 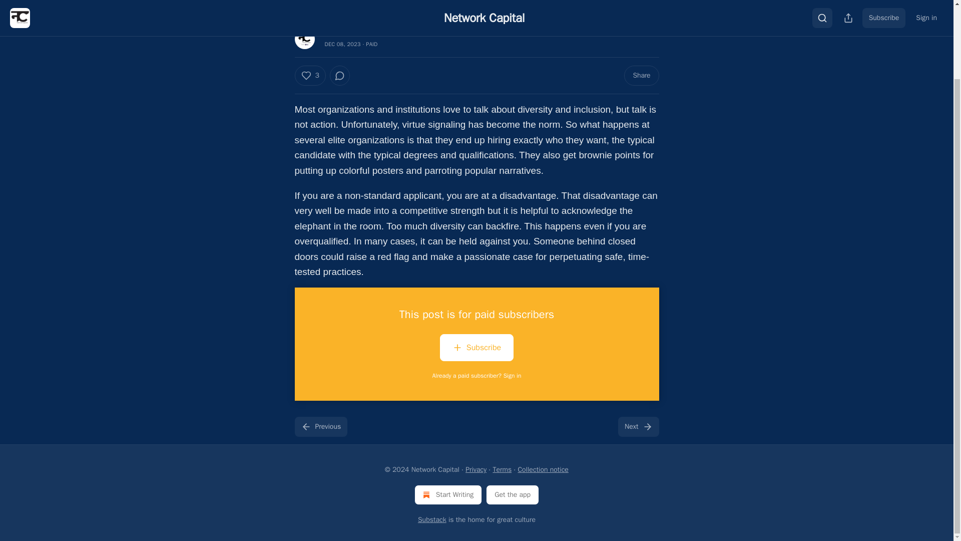 I want to click on Collection notice, so click(x=543, y=469).